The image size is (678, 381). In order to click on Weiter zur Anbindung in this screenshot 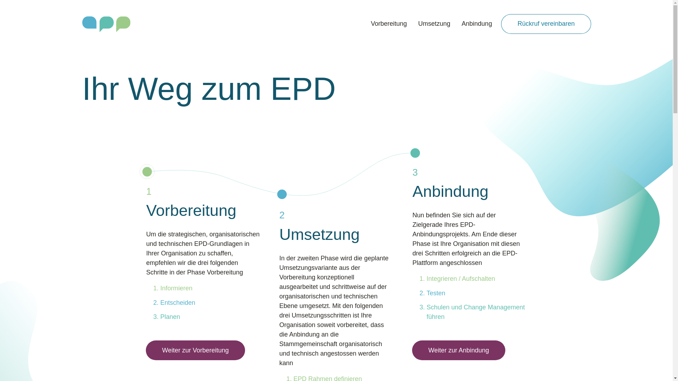, I will do `click(459, 350)`.